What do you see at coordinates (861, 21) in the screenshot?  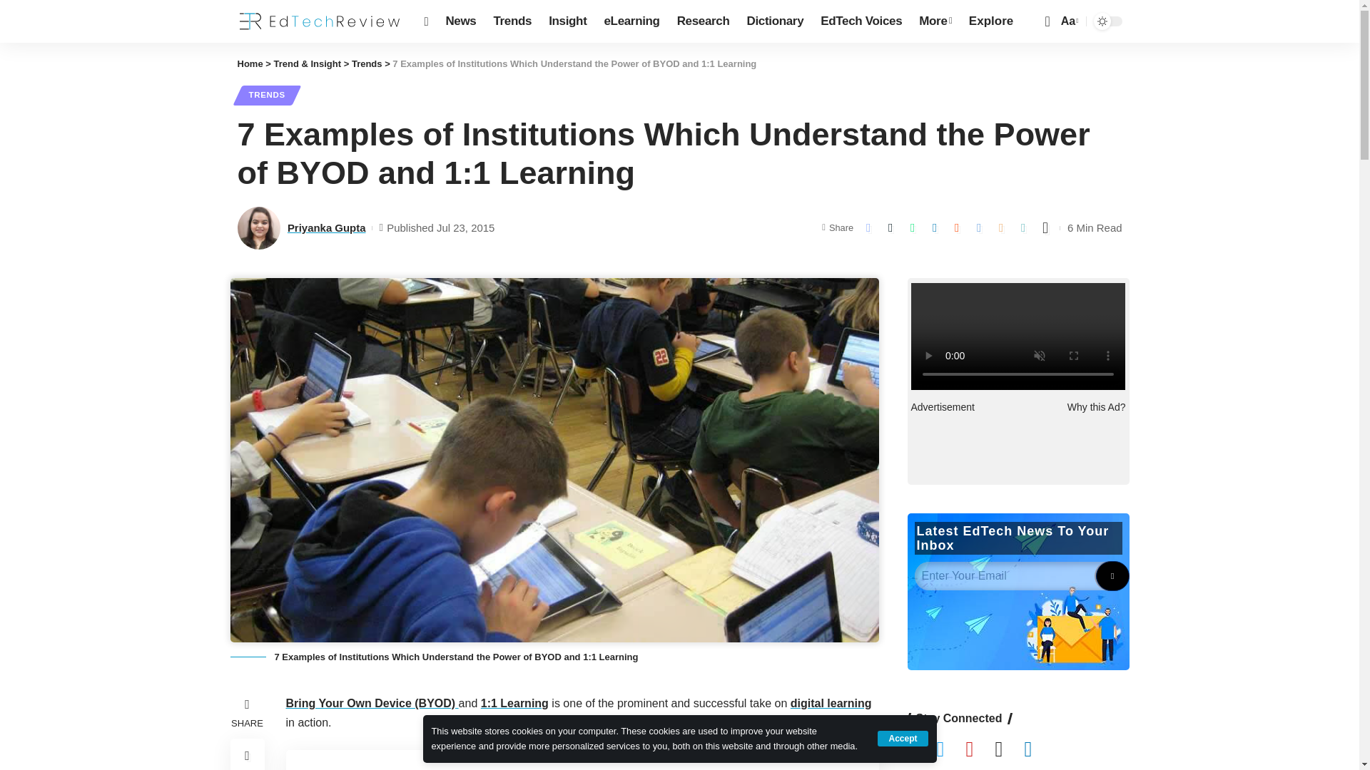 I see `EdTech Voices` at bounding box center [861, 21].